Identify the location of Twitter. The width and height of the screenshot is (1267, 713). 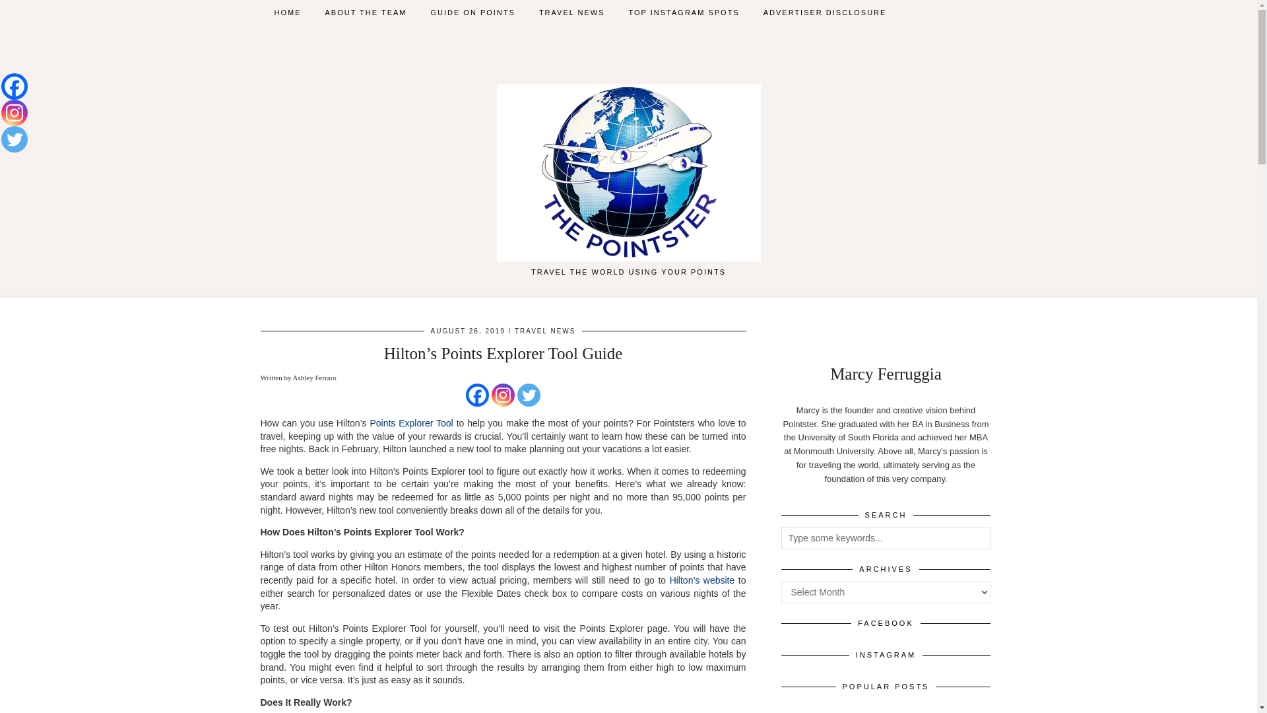
(529, 395).